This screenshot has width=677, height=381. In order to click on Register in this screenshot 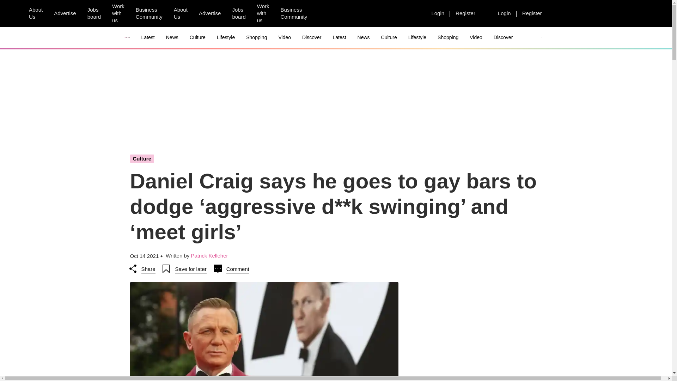, I will do `click(532, 13)`.